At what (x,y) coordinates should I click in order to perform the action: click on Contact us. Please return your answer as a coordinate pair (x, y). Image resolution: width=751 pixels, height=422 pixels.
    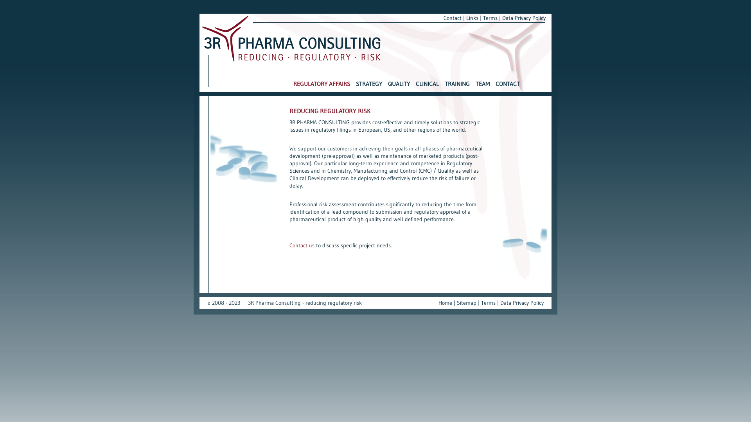
    Looking at the image, I should click on (302, 245).